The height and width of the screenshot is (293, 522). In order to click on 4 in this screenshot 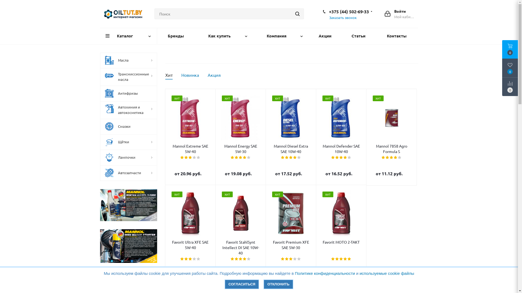, I will do `click(295, 259)`.